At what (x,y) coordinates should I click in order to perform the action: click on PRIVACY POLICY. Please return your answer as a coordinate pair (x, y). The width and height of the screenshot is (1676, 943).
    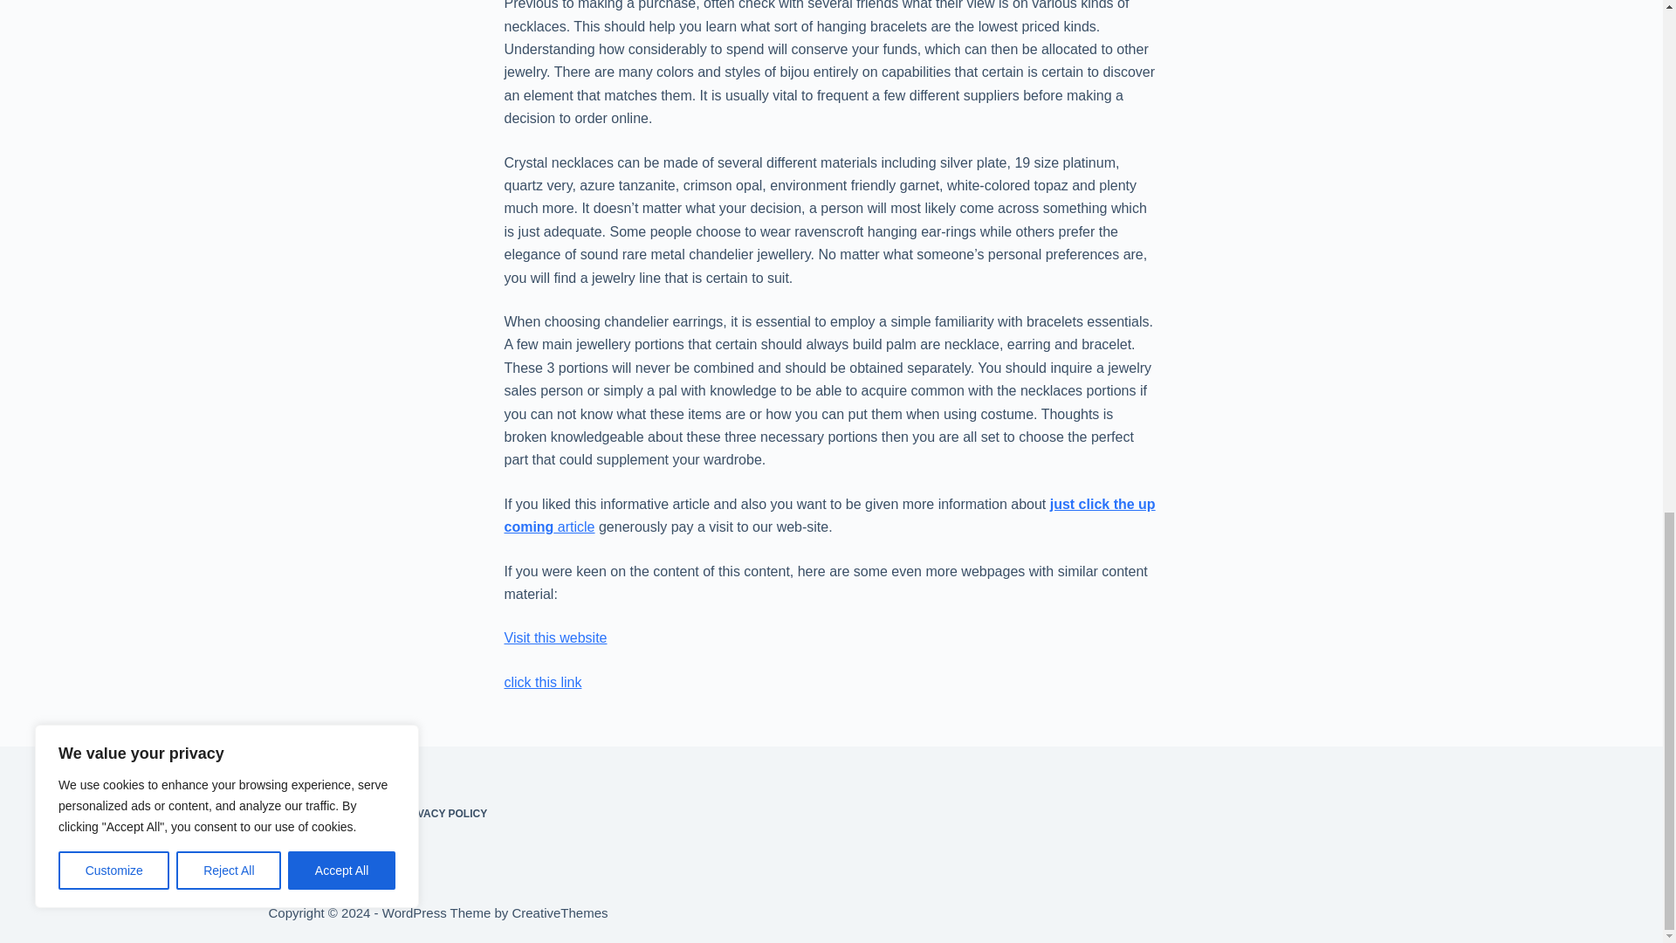
    Looking at the image, I should click on (443, 814).